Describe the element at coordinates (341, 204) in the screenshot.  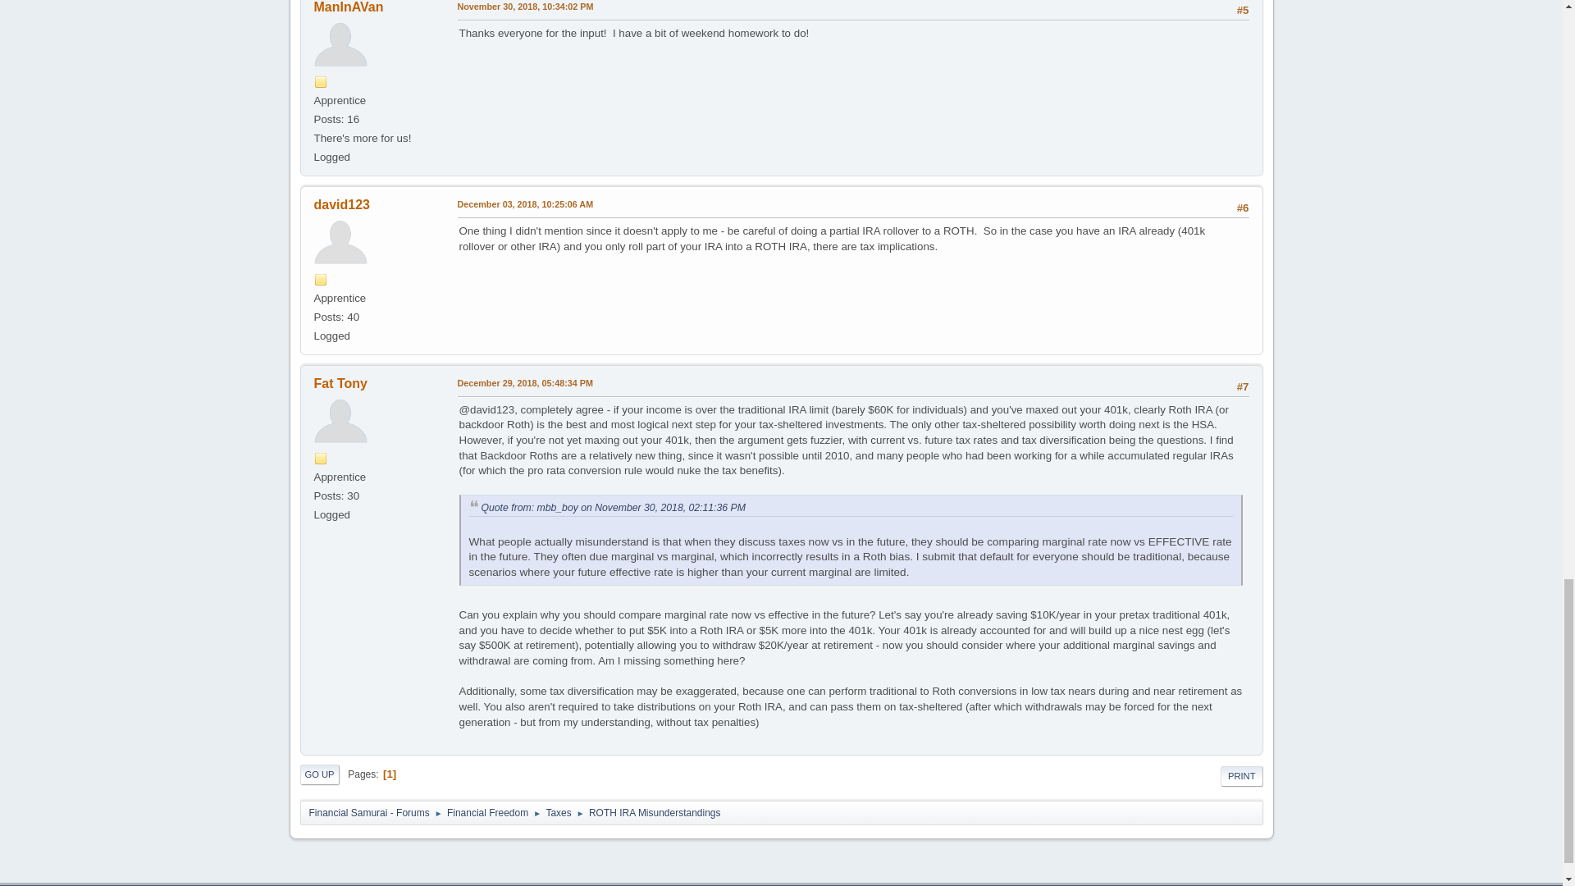
I see `View the profile of david123` at that location.